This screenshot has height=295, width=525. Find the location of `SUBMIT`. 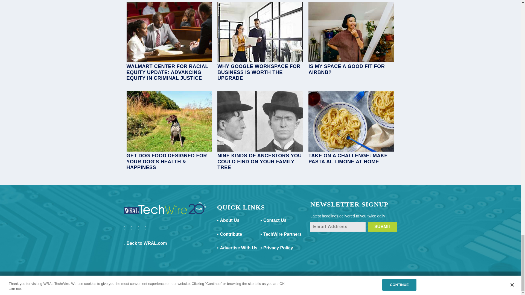

SUBMIT is located at coordinates (383, 227).